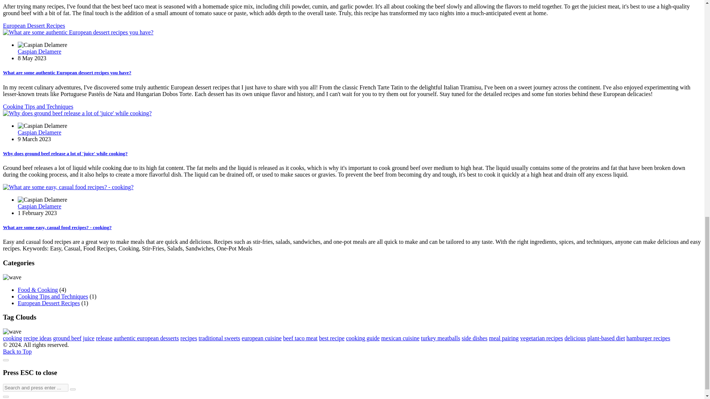 The width and height of the screenshot is (710, 399). I want to click on Caspian Delamere, so click(39, 206).